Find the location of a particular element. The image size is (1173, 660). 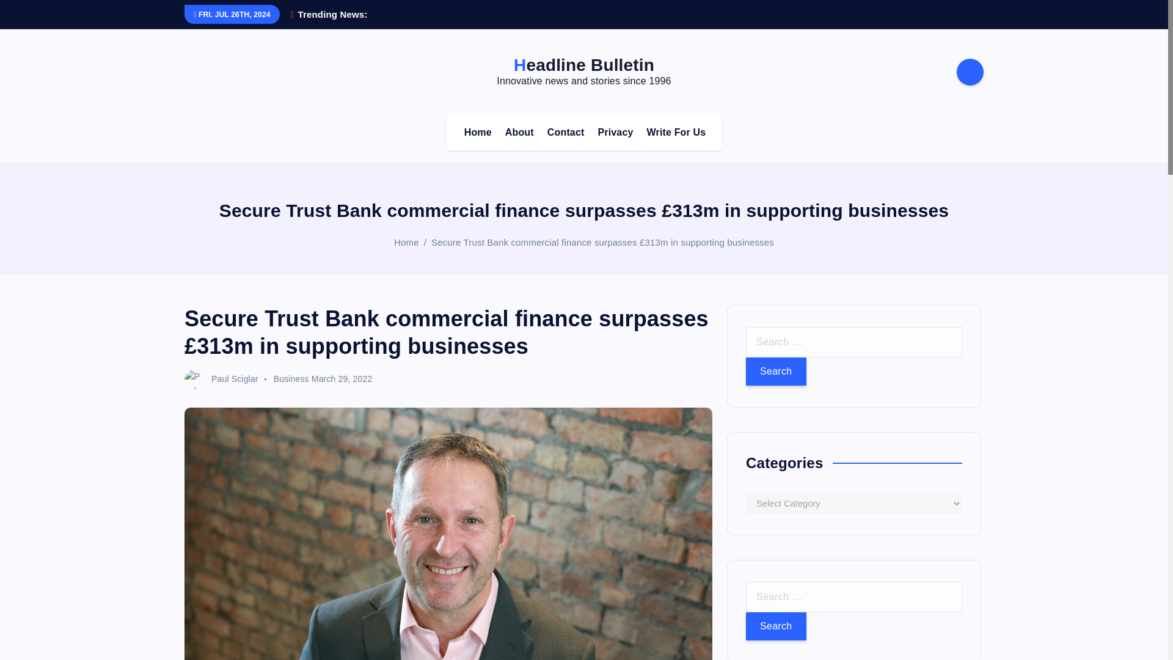

Home is located at coordinates (478, 132).